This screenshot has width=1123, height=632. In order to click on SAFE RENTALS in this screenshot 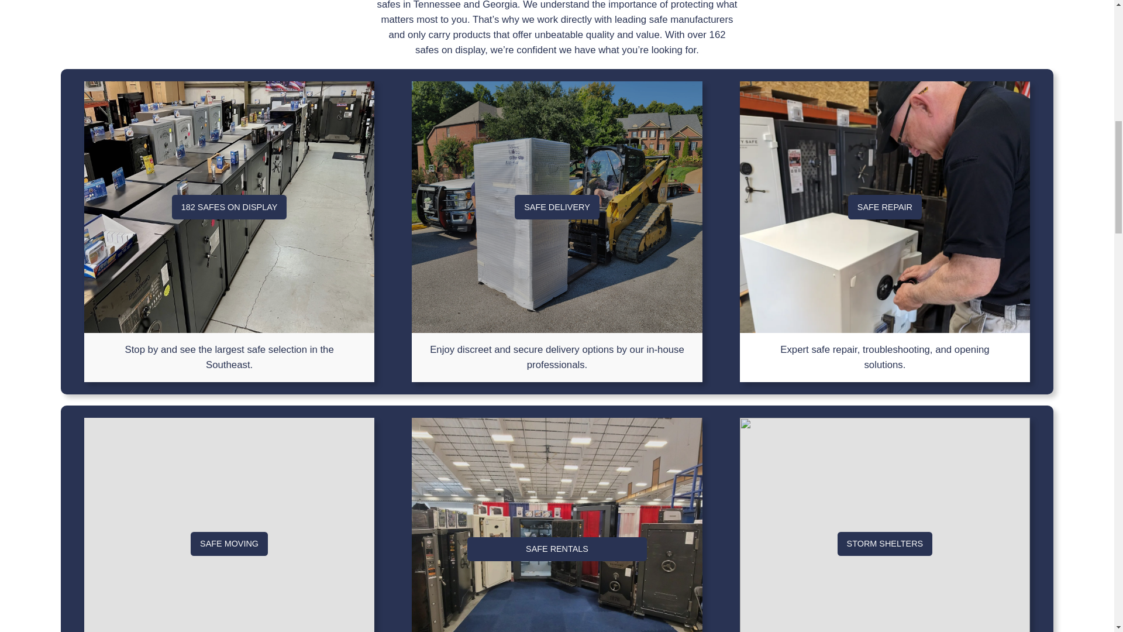, I will do `click(557, 549)`.